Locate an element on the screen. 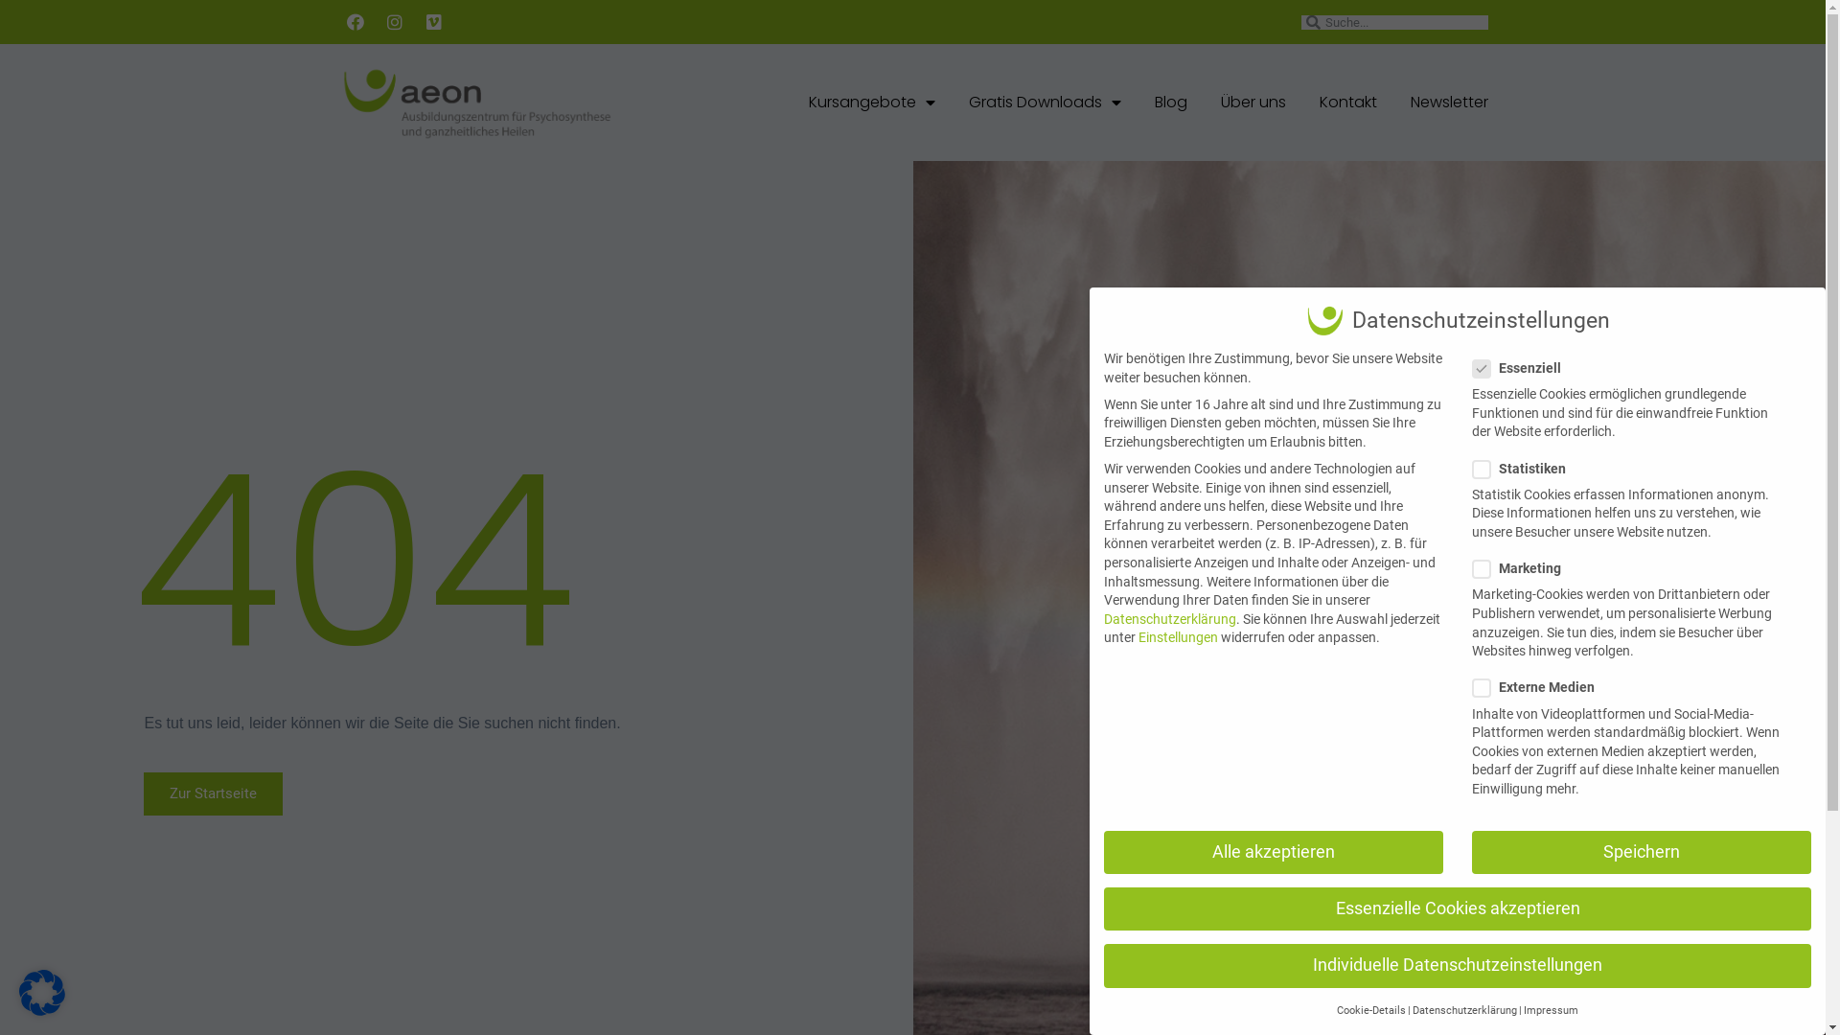 The height and width of the screenshot is (1035, 1840). Cookie-Details is located at coordinates (1371, 1011).